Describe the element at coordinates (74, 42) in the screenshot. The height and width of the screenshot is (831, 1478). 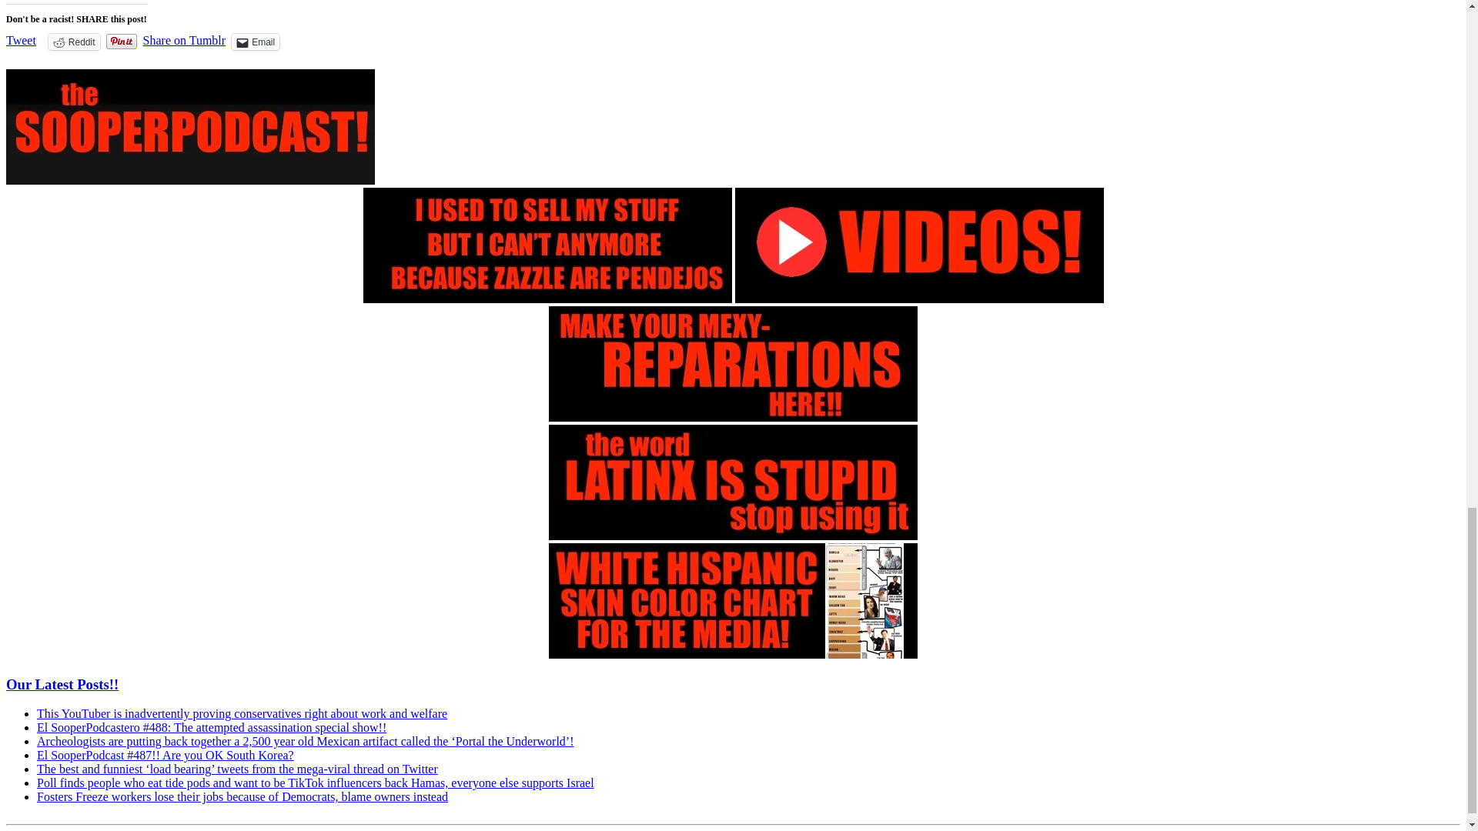
I see `Reddit` at that location.